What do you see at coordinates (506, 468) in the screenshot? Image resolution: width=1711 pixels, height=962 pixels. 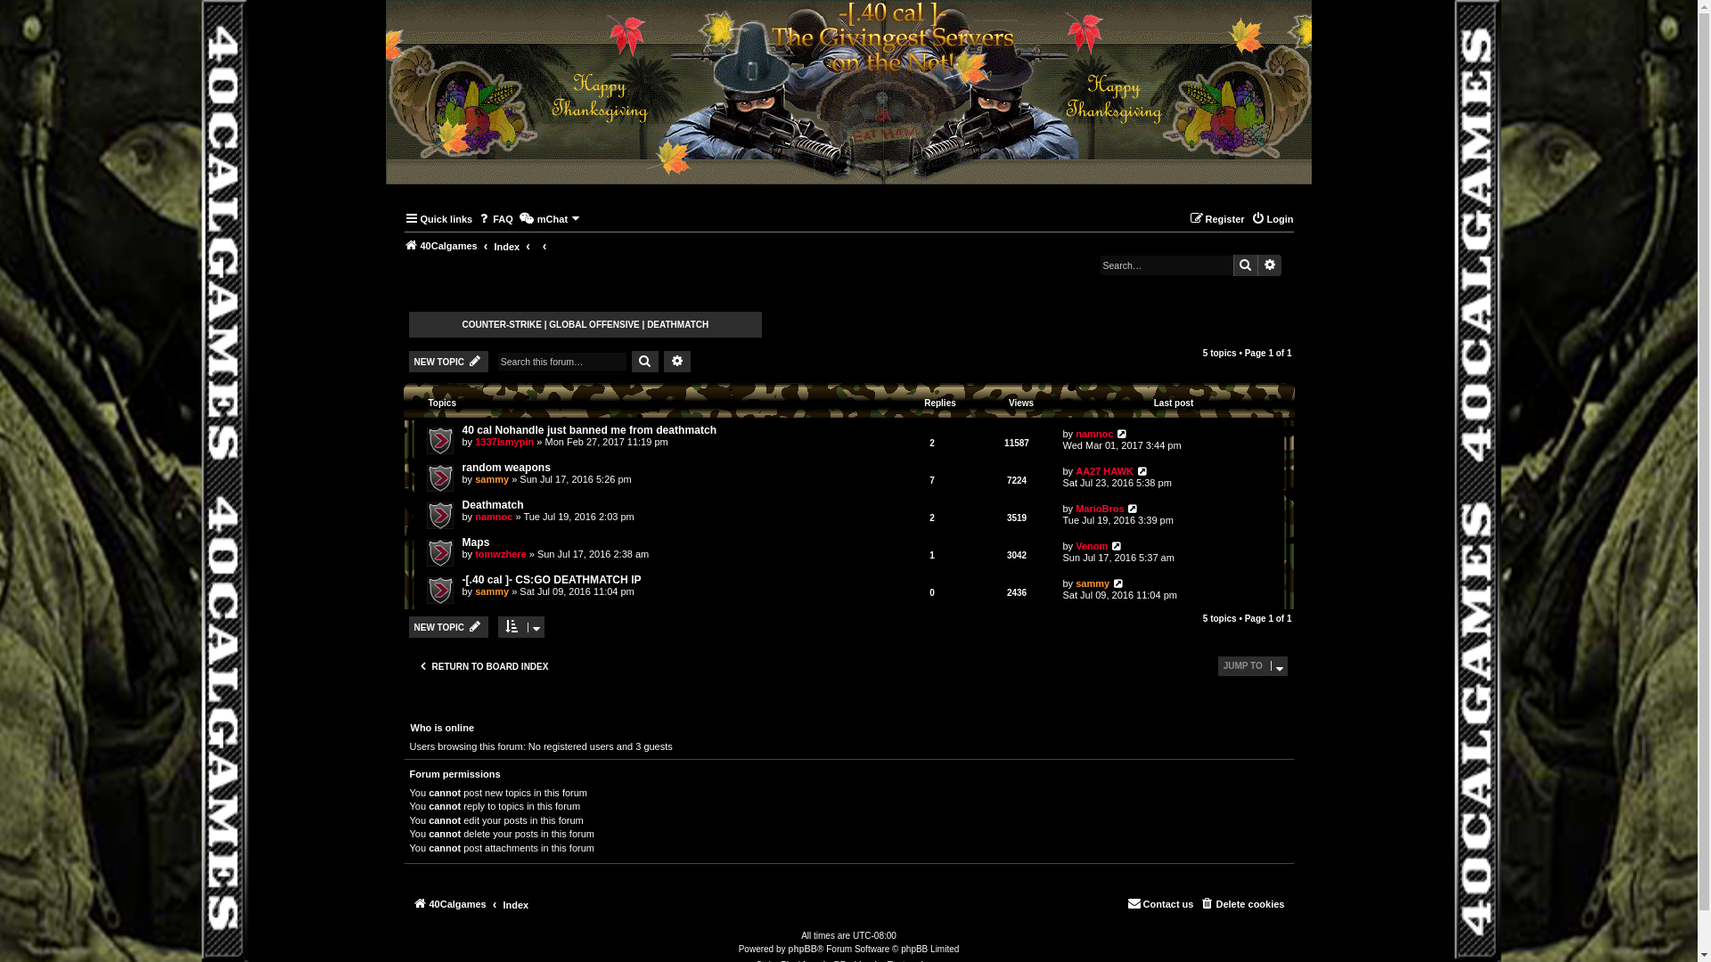 I see `random weapons` at bounding box center [506, 468].